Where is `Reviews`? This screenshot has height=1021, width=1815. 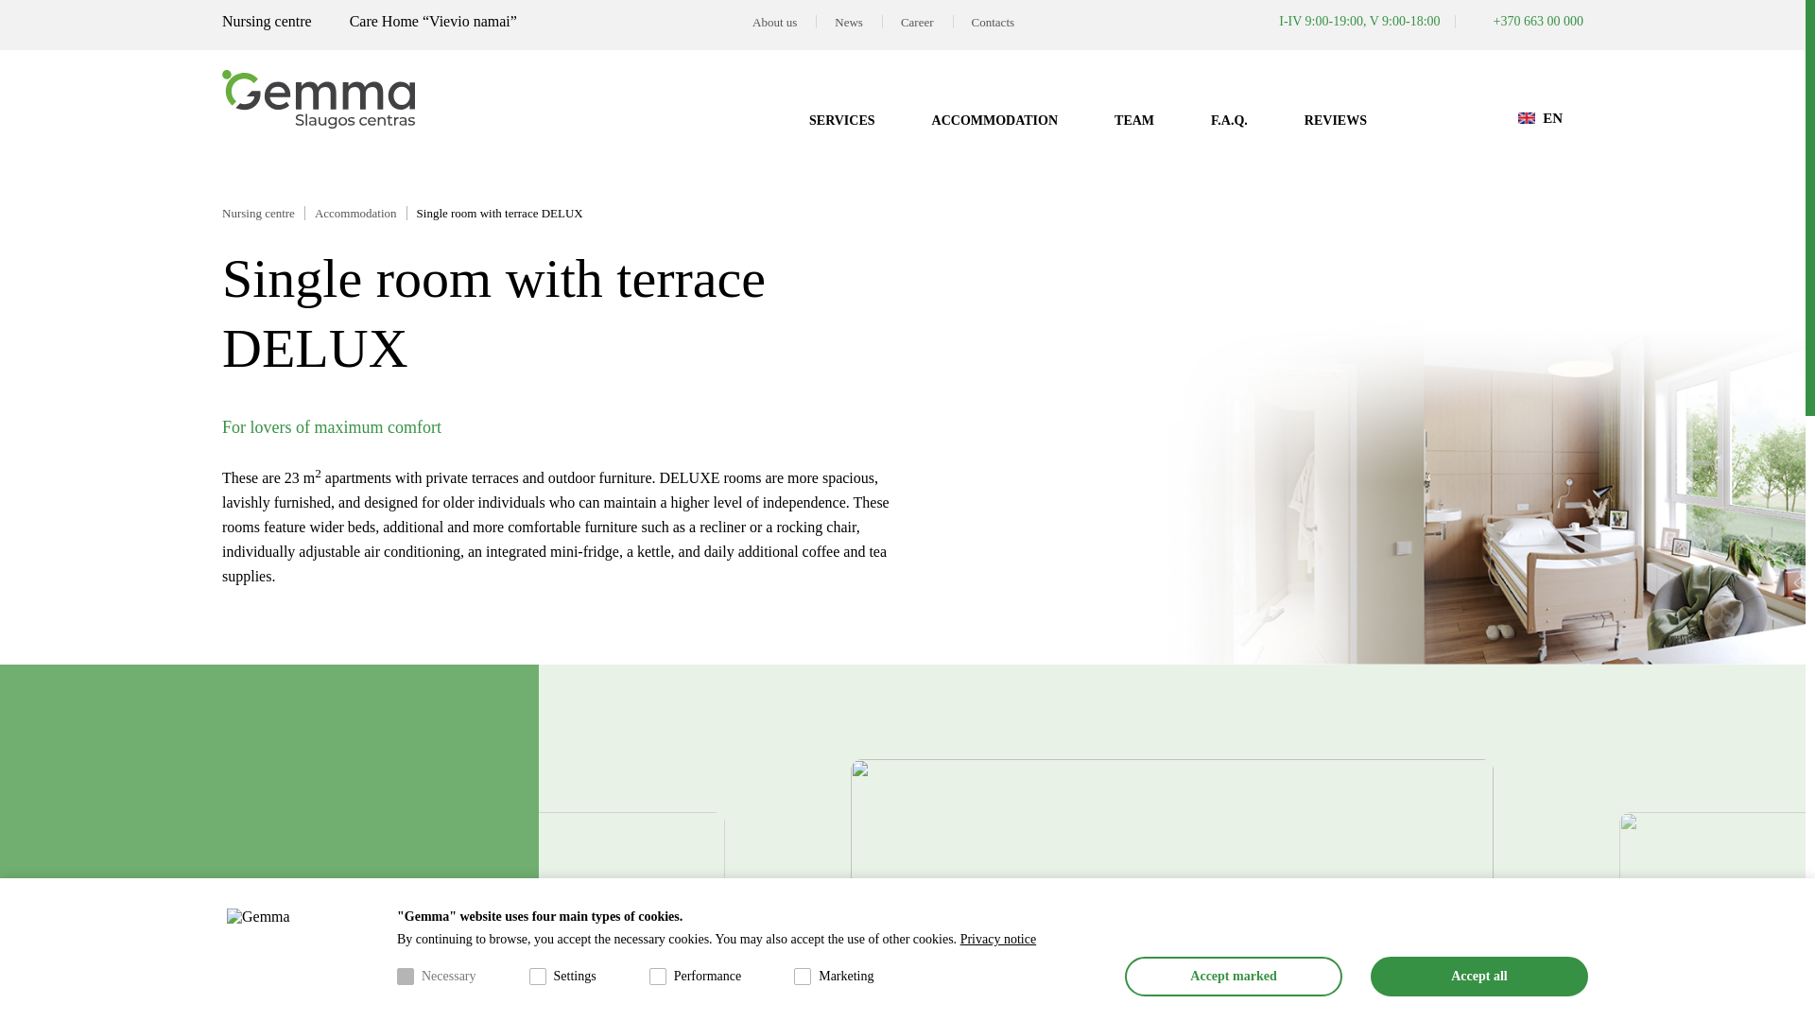
Reviews is located at coordinates (1335, 120).